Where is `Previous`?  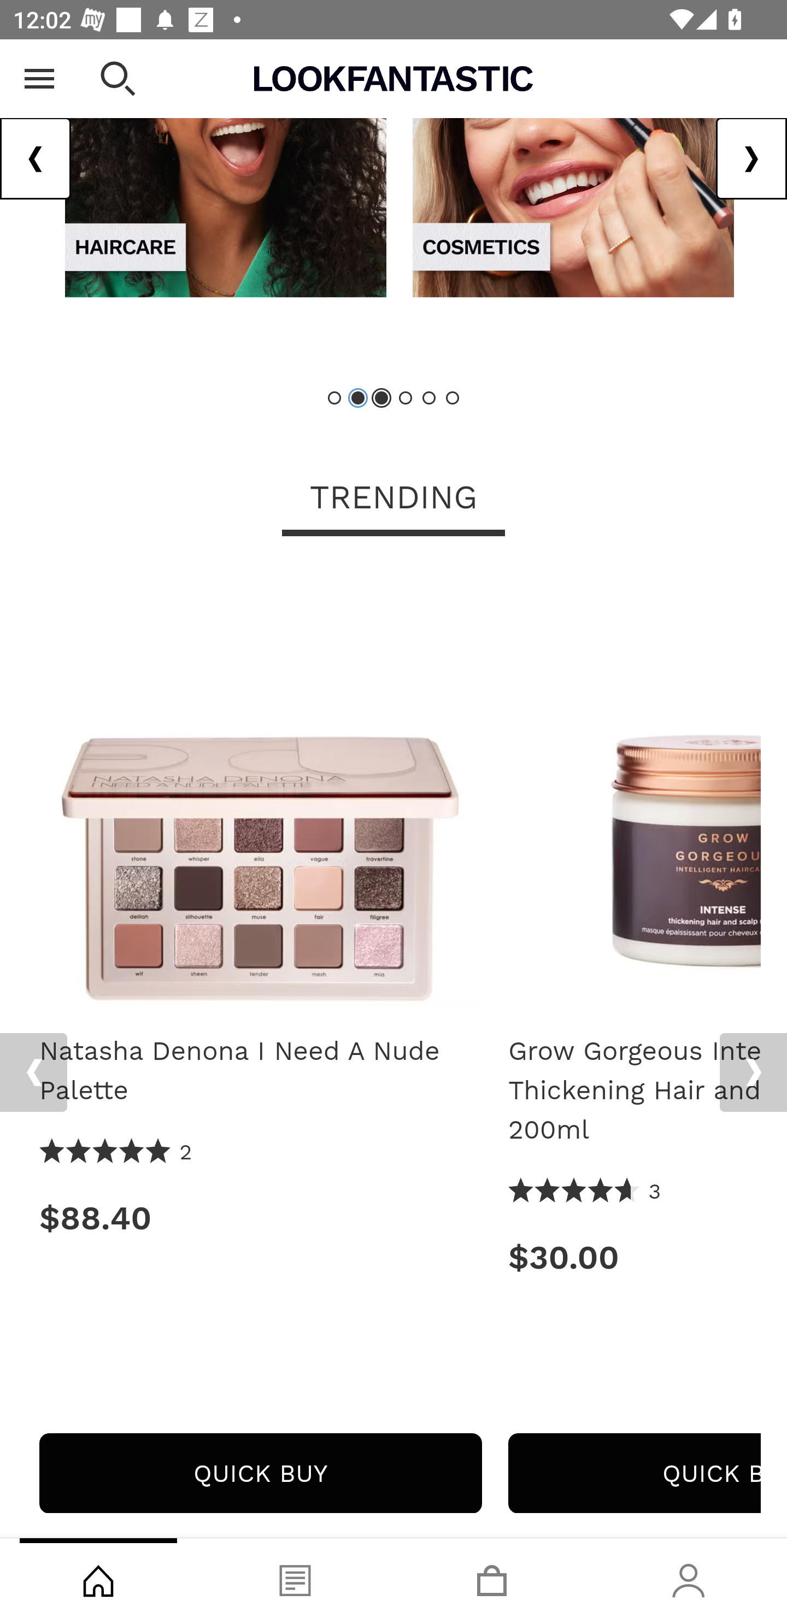 Previous is located at coordinates (33, 1074).